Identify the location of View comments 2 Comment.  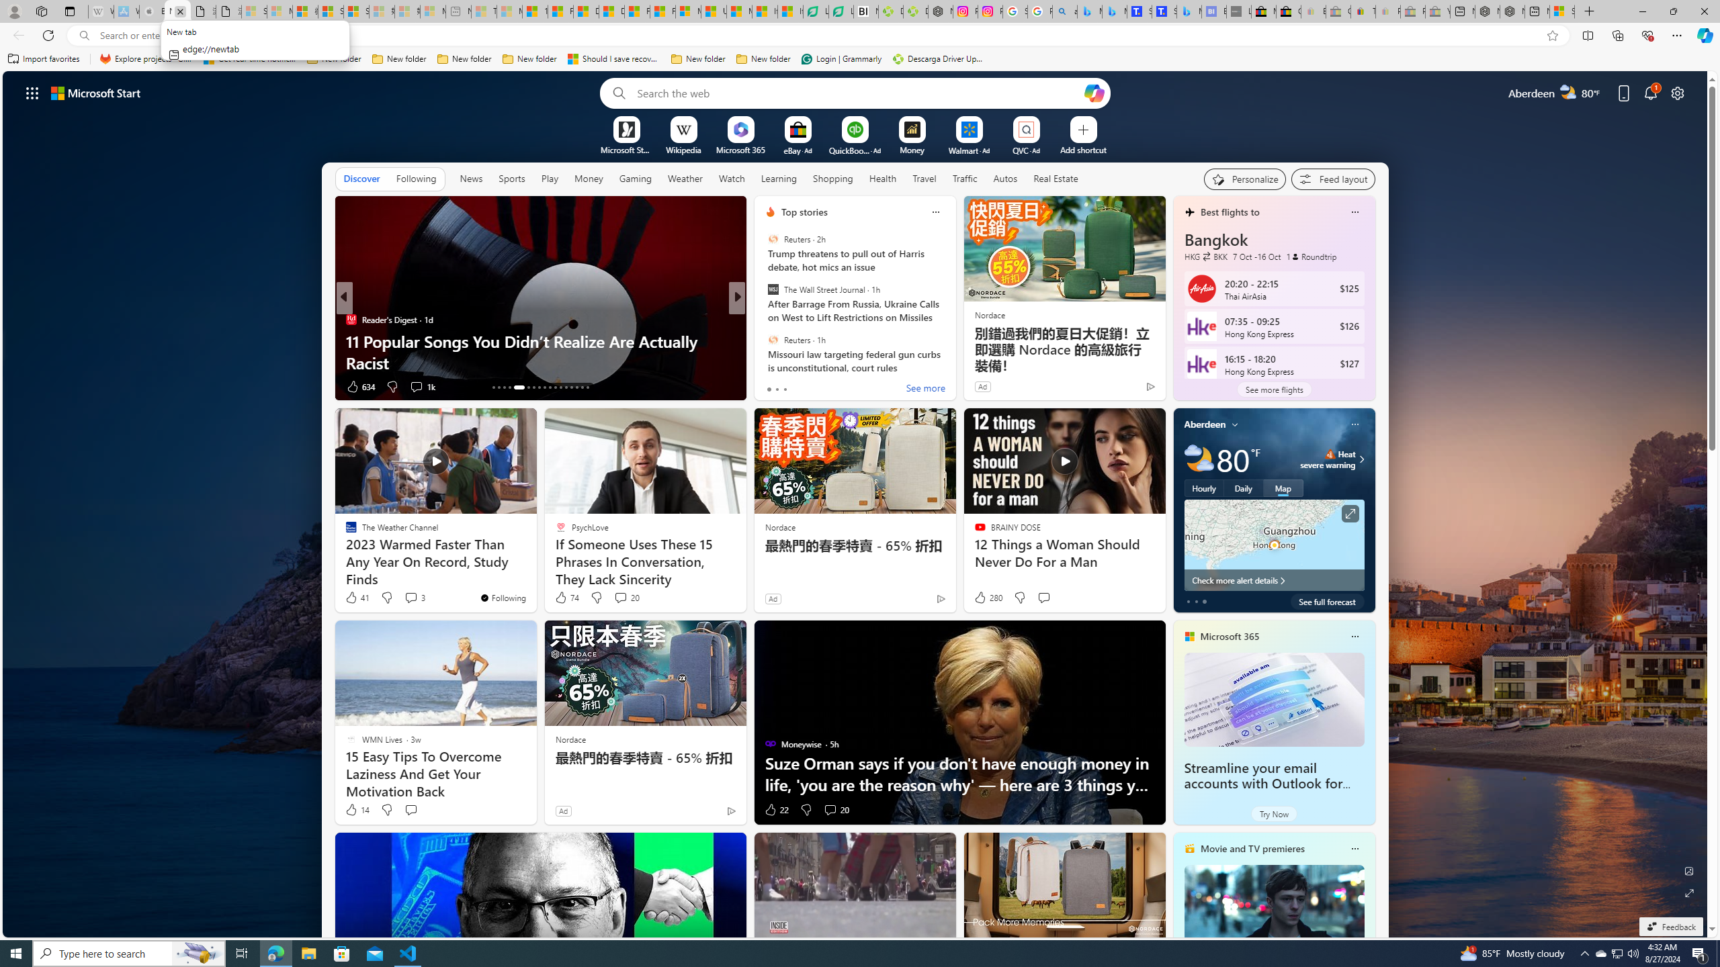
(815, 386).